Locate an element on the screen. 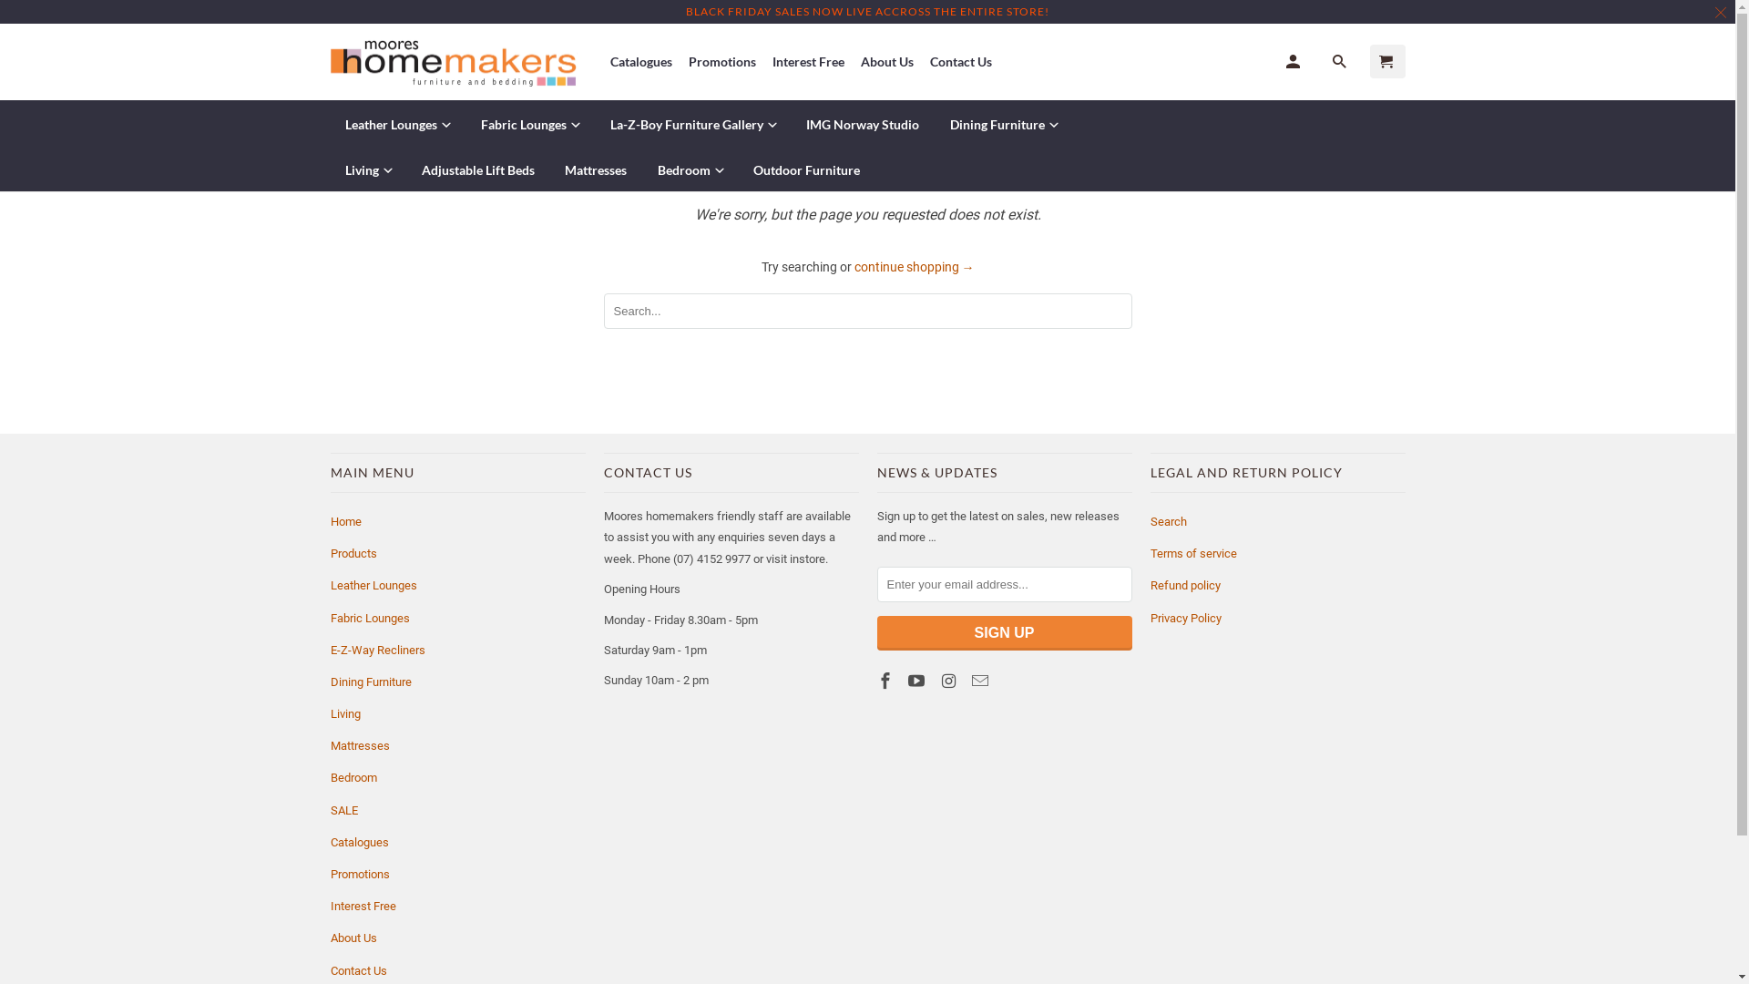 The width and height of the screenshot is (1749, 984). Moores Homemakers is located at coordinates (457, 62).